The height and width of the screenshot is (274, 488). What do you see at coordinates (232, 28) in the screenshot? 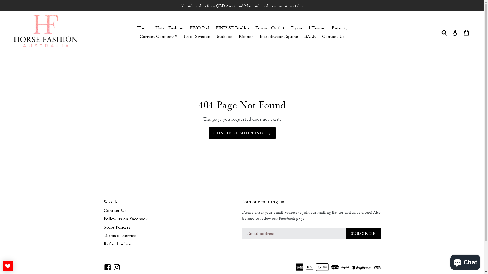
I see `FINESSE Bridles` at bounding box center [232, 28].